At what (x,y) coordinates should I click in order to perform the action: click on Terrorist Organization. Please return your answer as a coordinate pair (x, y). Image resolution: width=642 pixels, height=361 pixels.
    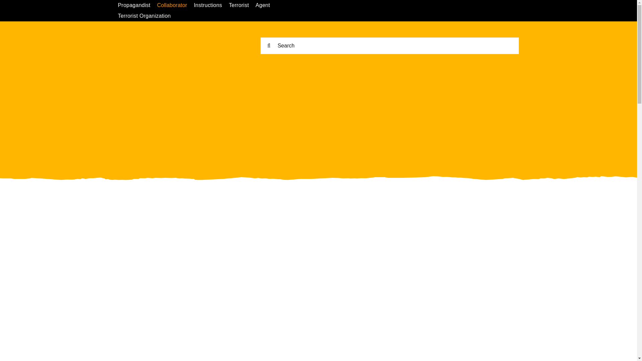
    Looking at the image, I should click on (147, 16).